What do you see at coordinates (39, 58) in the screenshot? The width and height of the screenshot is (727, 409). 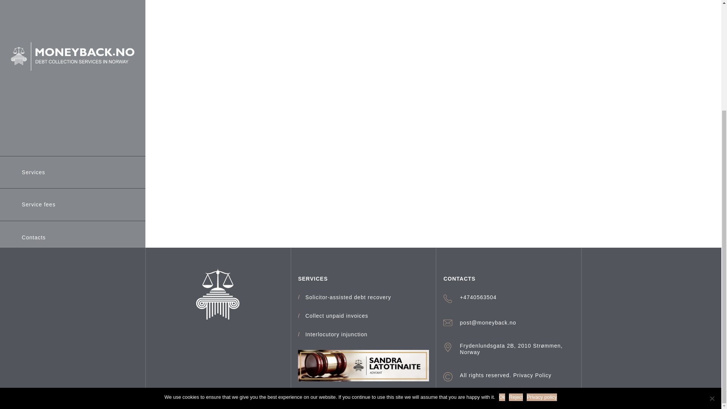 I see `Service fees` at bounding box center [39, 58].